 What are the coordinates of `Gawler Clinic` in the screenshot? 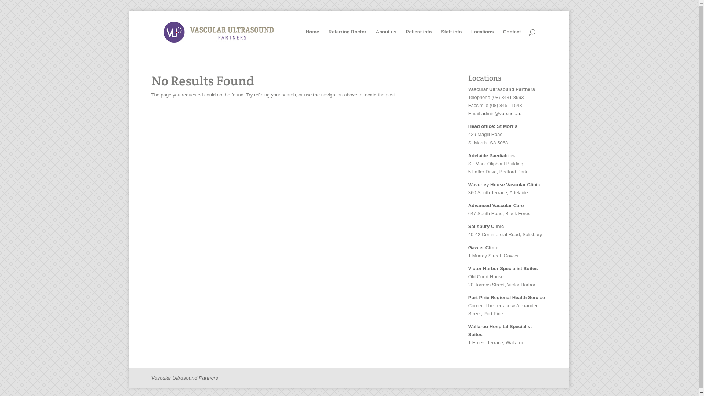 It's located at (483, 248).